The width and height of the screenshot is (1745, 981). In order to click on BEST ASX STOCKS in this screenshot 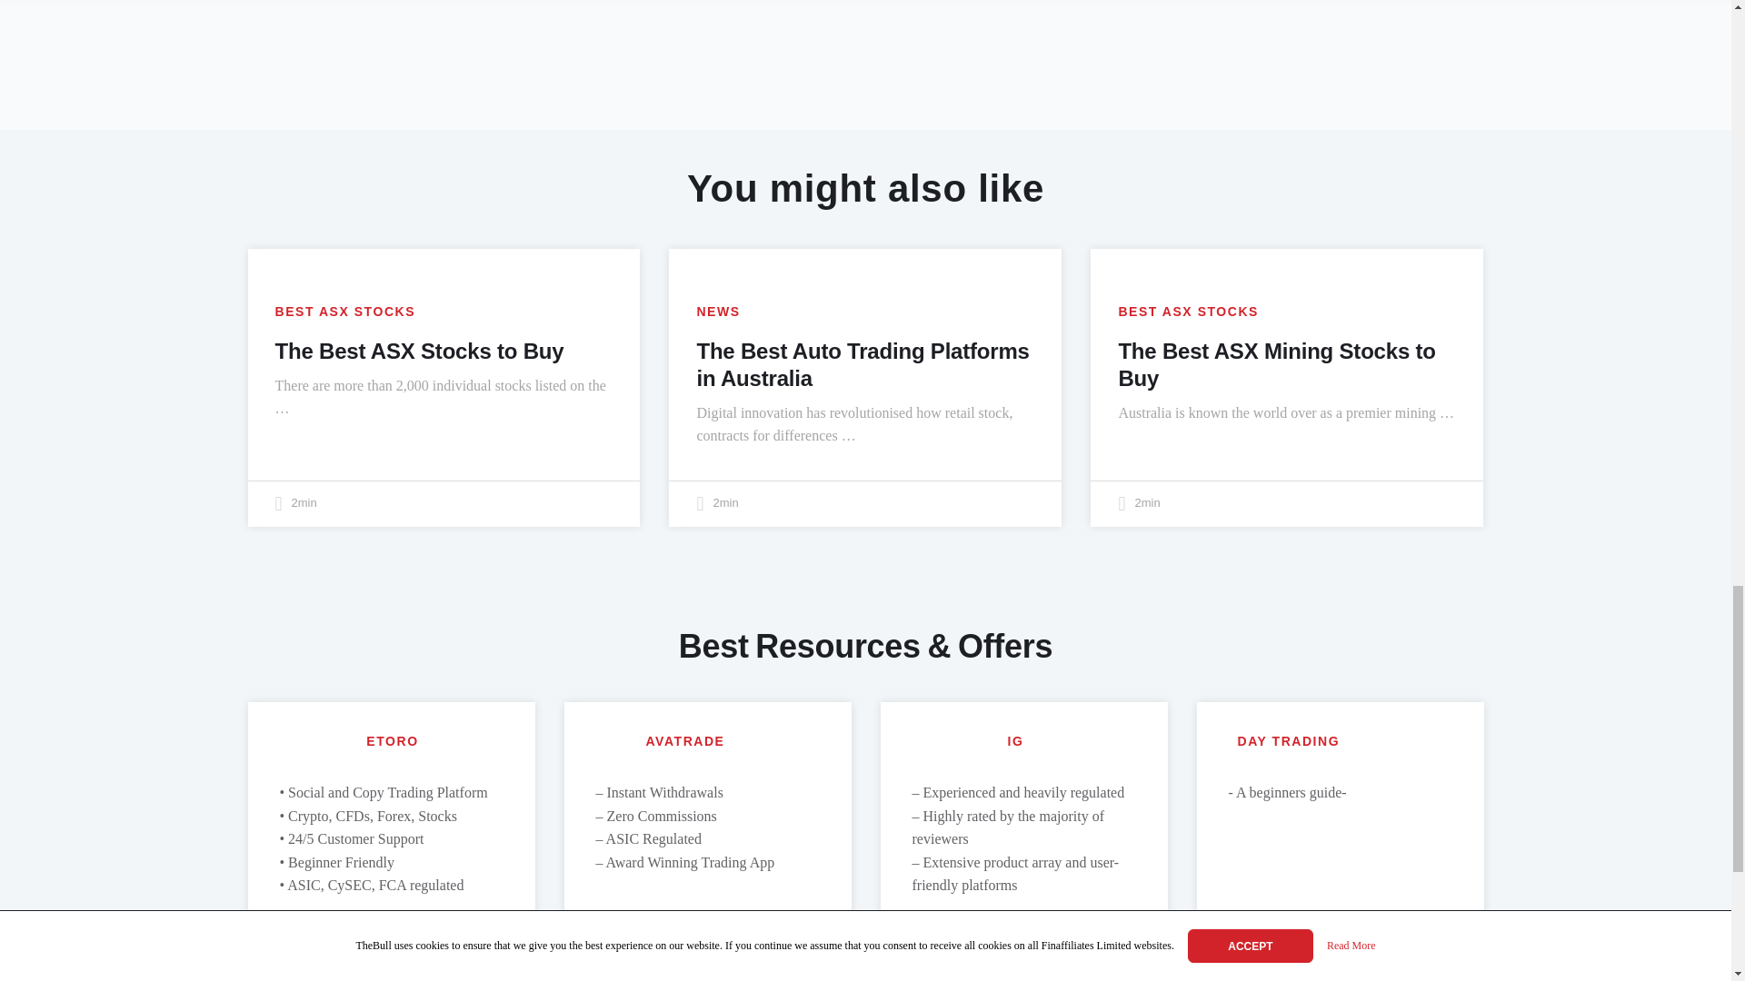, I will do `click(344, 312)`.